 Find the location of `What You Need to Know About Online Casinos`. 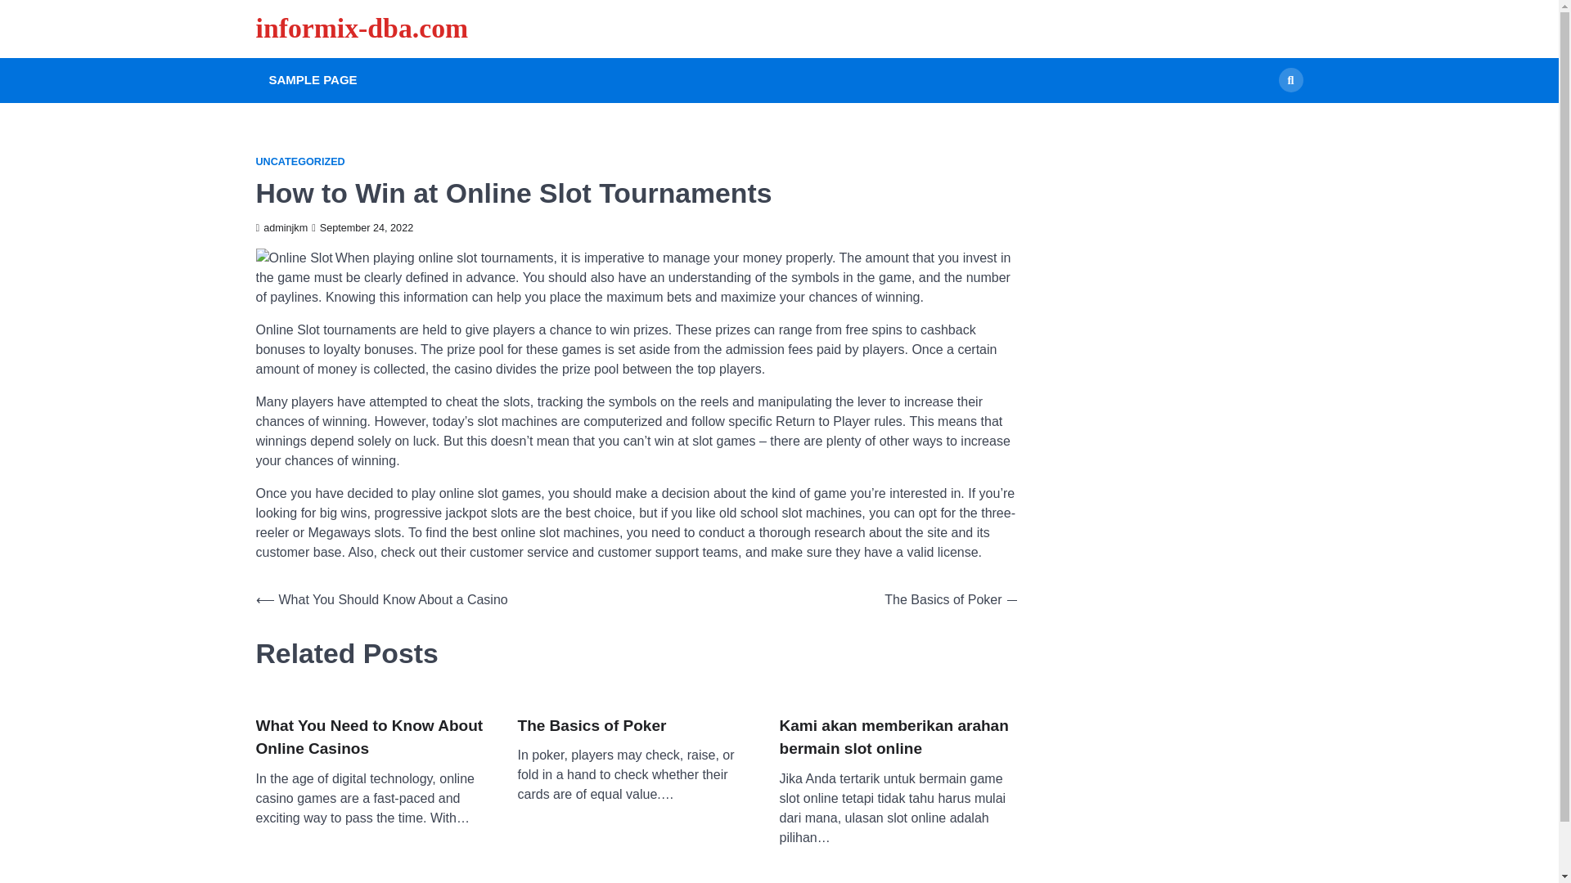

What You Need to Know About Online Casinos is located at coordinates (373, 737).